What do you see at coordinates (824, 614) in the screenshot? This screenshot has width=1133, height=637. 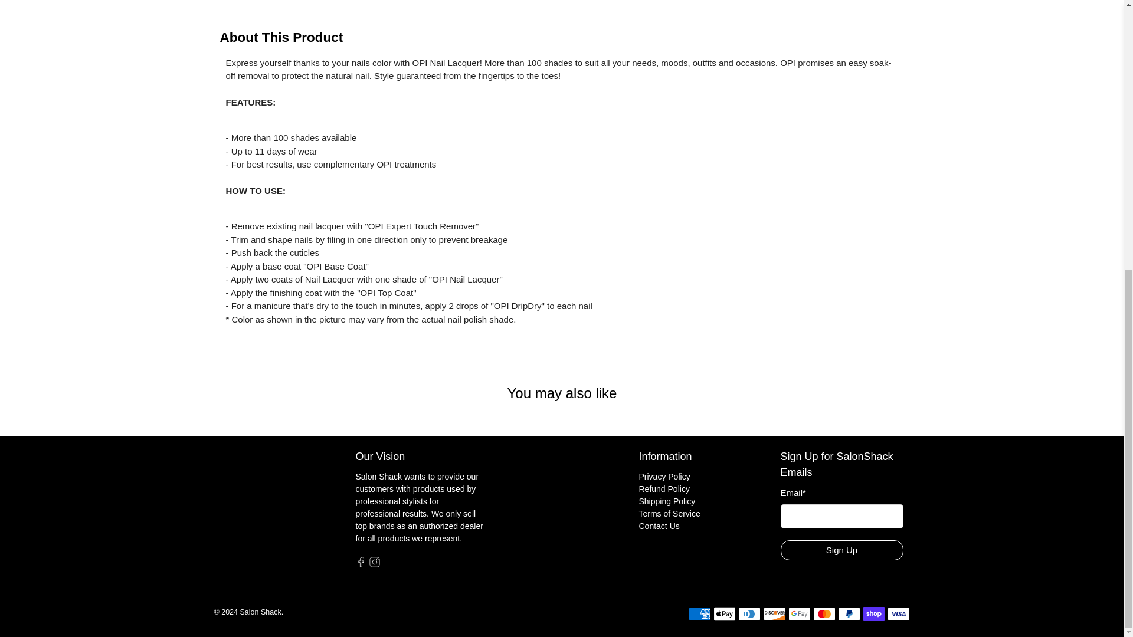 I see `Mastercard` at bounding box center [824, 614].